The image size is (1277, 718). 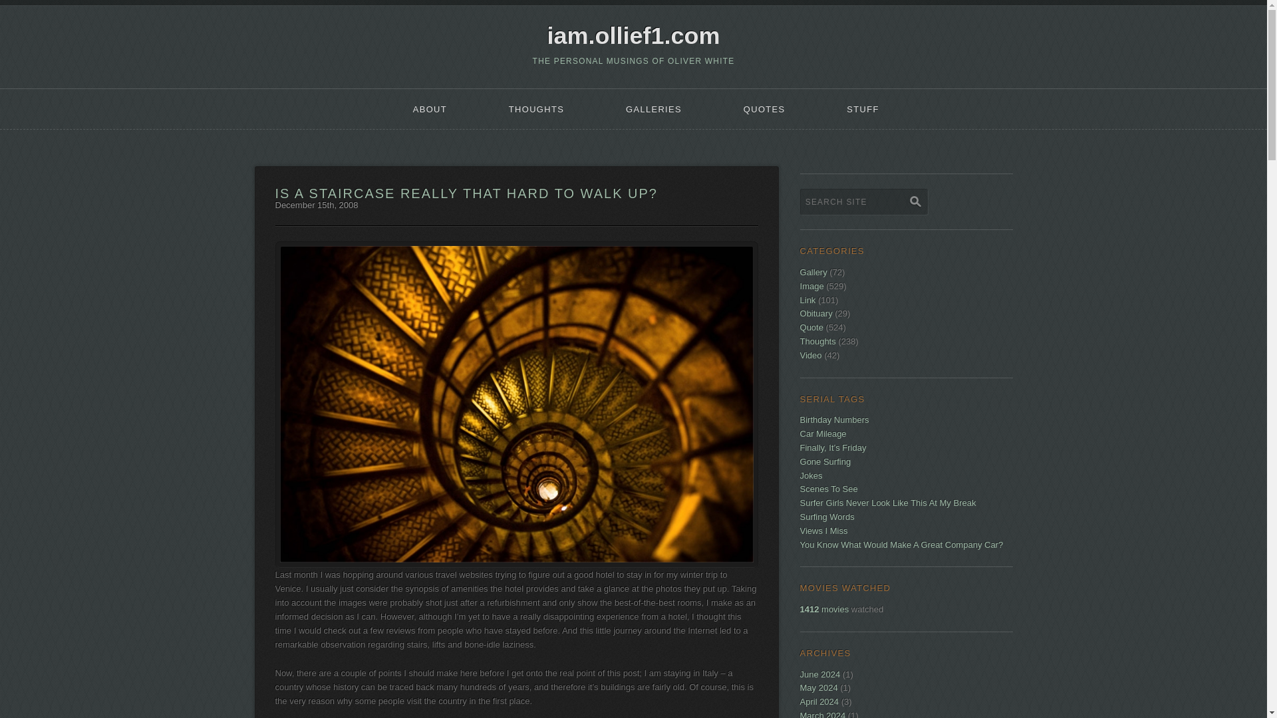 What do you see at coordinates (430, 109) in the screenshot?
I see `ABOUT` at bounding box center [430, 109].